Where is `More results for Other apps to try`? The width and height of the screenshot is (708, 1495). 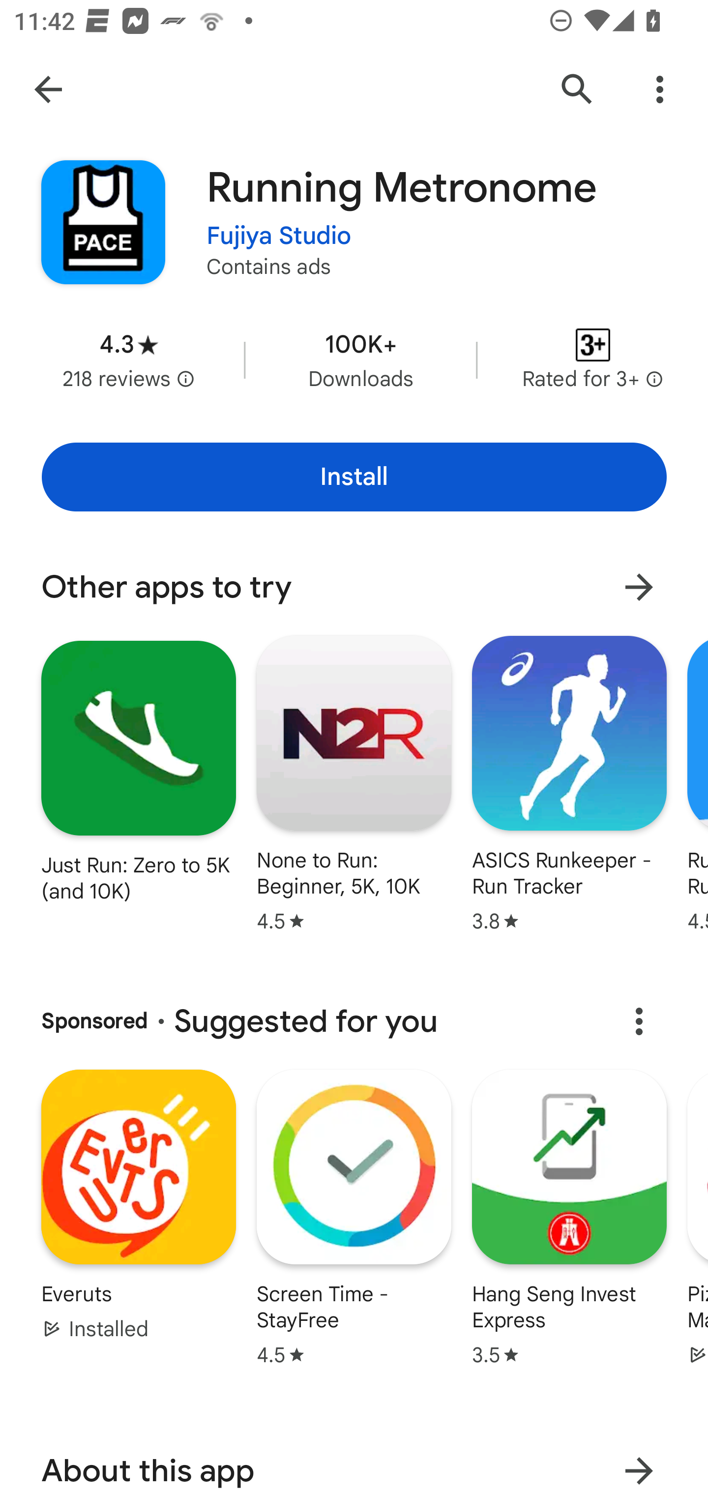 More results for Other apps to try is located at coordinates (639, 586).